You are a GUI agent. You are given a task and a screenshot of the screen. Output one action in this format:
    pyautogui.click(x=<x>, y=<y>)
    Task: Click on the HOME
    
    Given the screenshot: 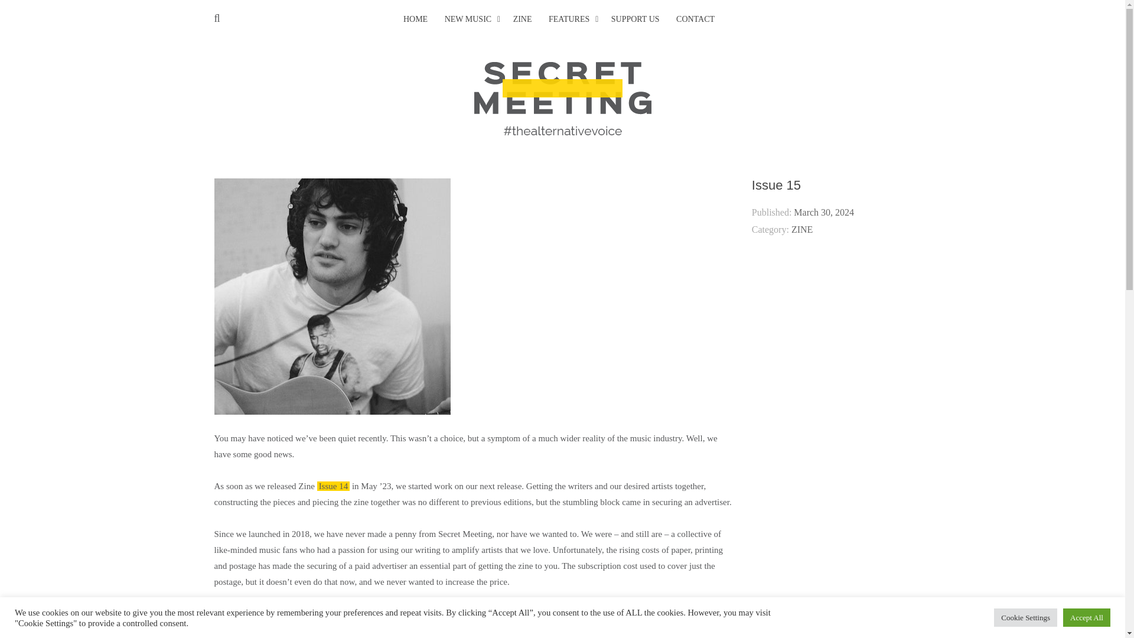 What is the action you would take?
    pyautogui.click(x=415, y=19)
    